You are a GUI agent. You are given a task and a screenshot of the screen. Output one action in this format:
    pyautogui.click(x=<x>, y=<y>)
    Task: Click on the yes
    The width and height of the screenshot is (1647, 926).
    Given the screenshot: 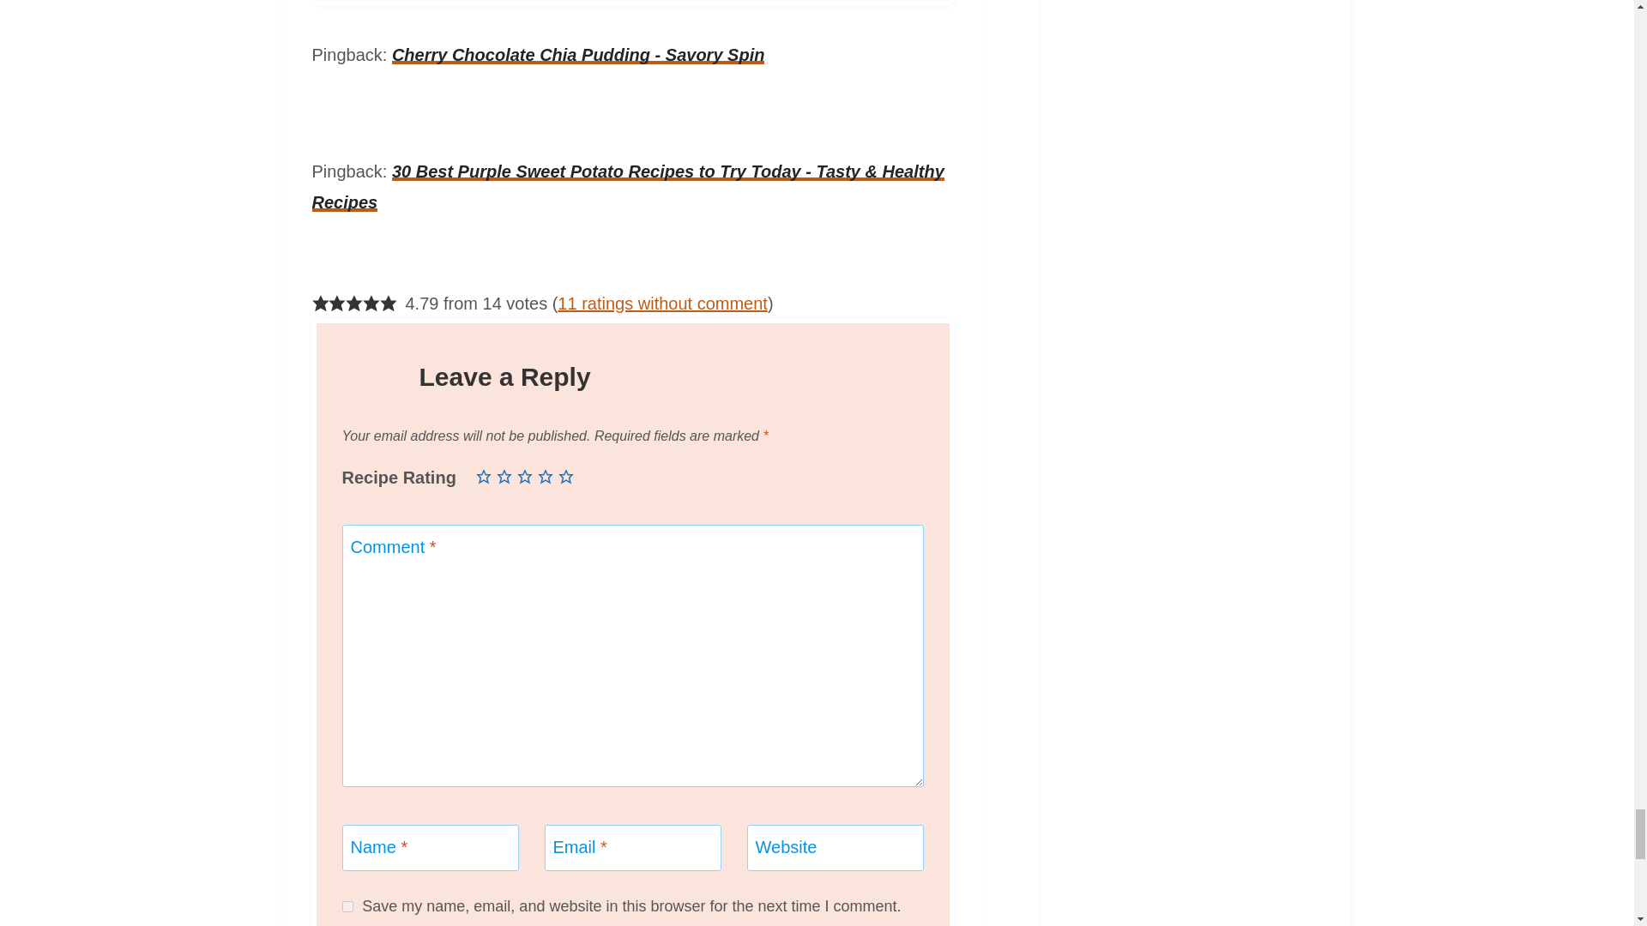 What is the action you would take?
    pyautogui.click(x=347, y=905)
    